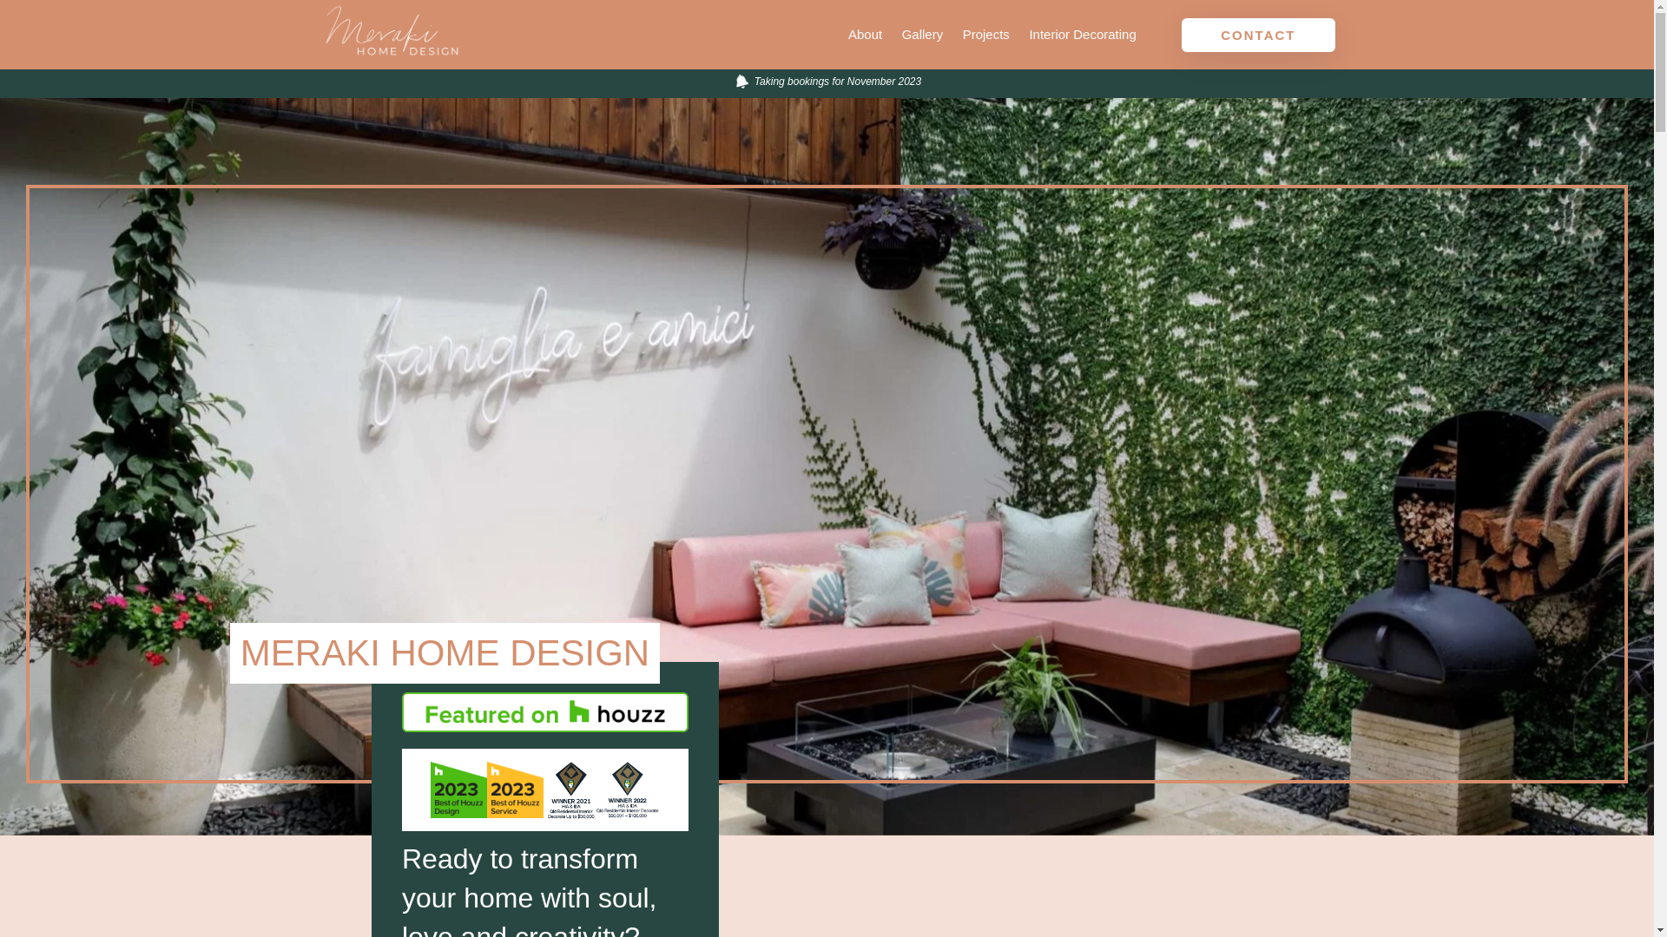 This screenshot has height=937, width=1667. What do you see at coordinates (865, 35) in the screenshot?
I see `About` at bounding box center [865, 35].